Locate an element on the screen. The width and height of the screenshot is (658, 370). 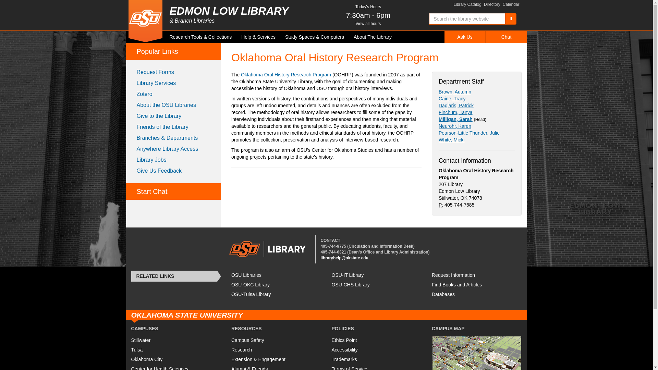
EDMON LOW LIBRARY is located at coordinates (230, 11).